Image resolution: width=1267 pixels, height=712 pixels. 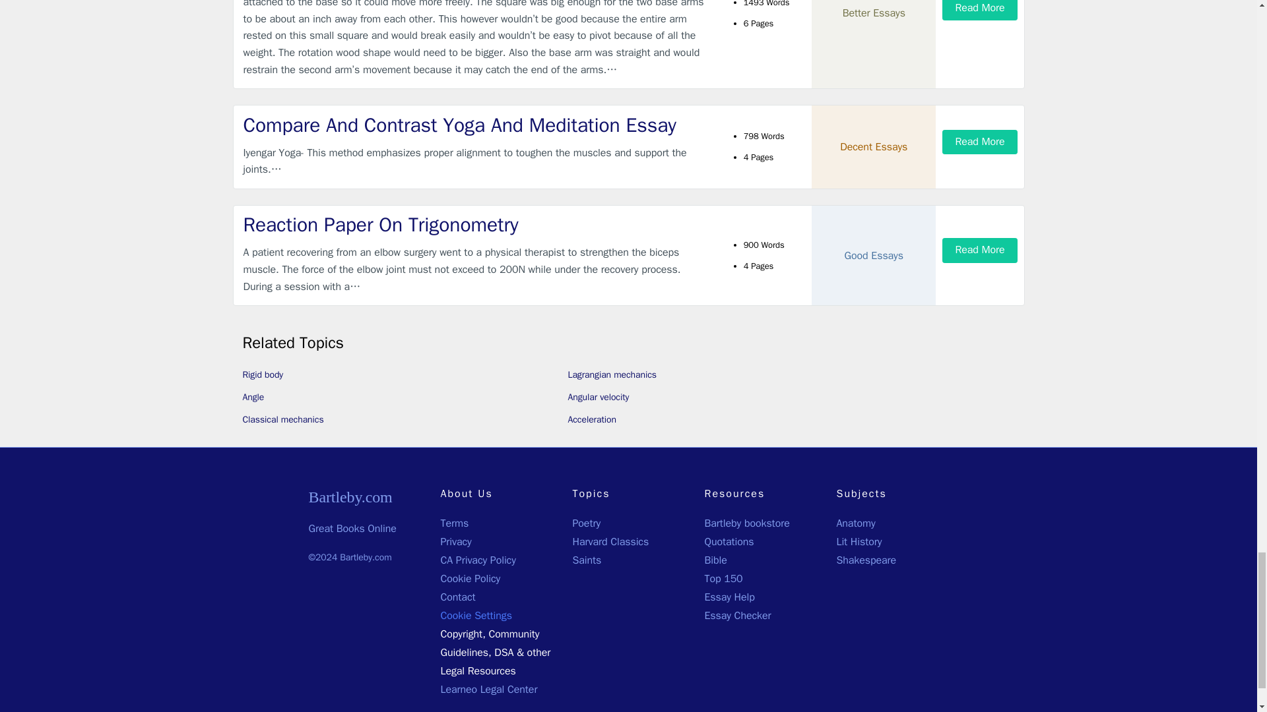 What do you see at coordinates (598, 397) in the screenshot?
I see `Angular velocity` at bounding box center [598, 397].